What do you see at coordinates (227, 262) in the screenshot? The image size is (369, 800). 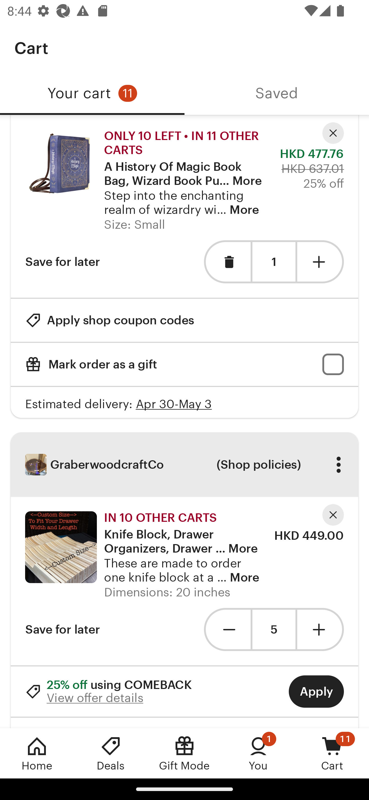 I see `Remove item from cart` at bounding box center [227, 262].